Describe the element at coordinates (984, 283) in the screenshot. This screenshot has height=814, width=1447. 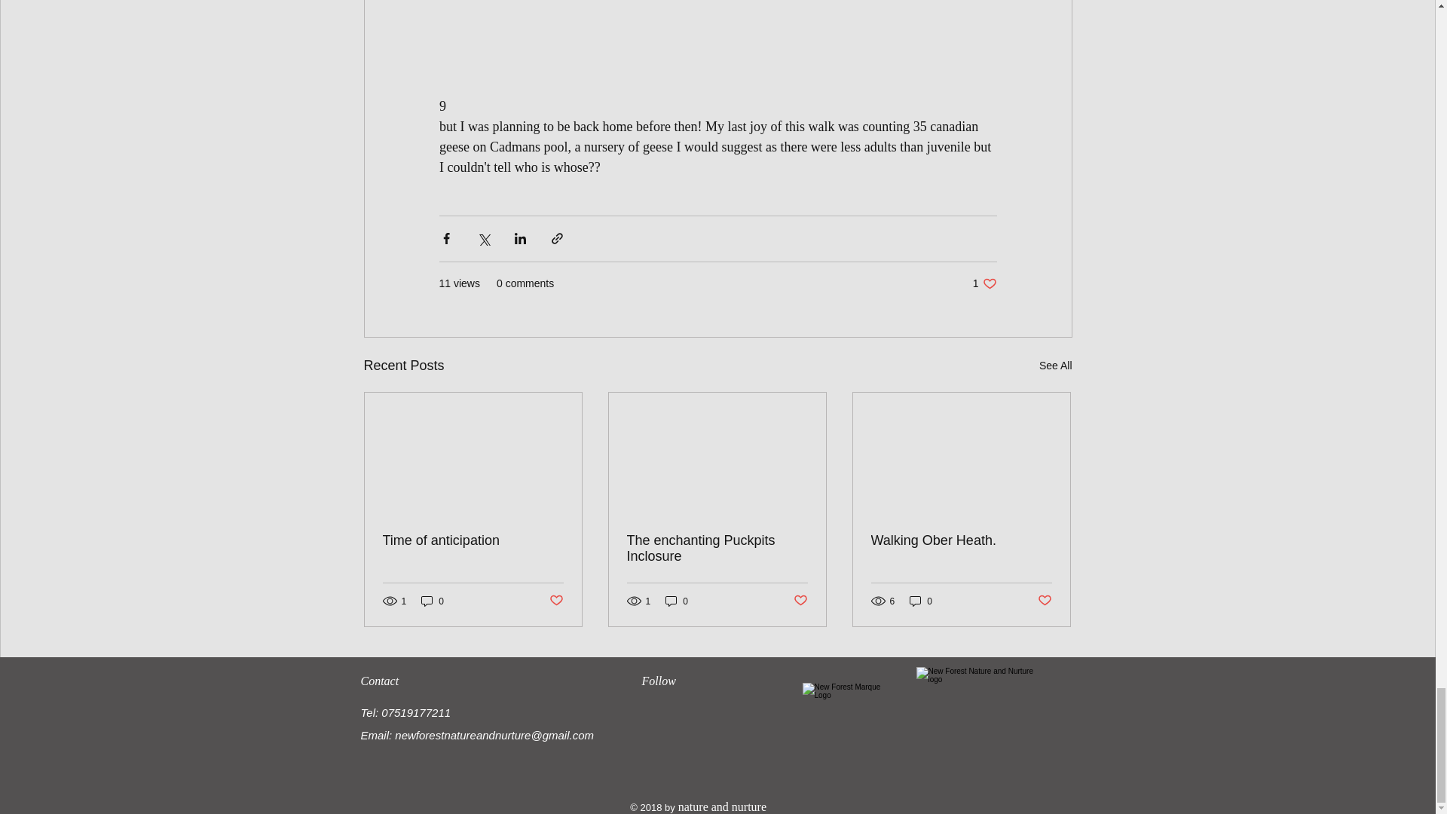
I see `0` at that location.